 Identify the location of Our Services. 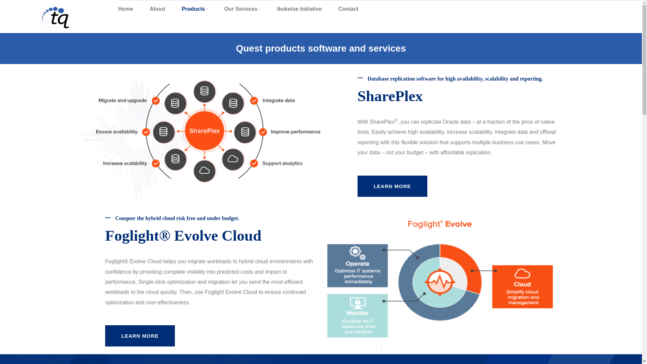
(242, 9).